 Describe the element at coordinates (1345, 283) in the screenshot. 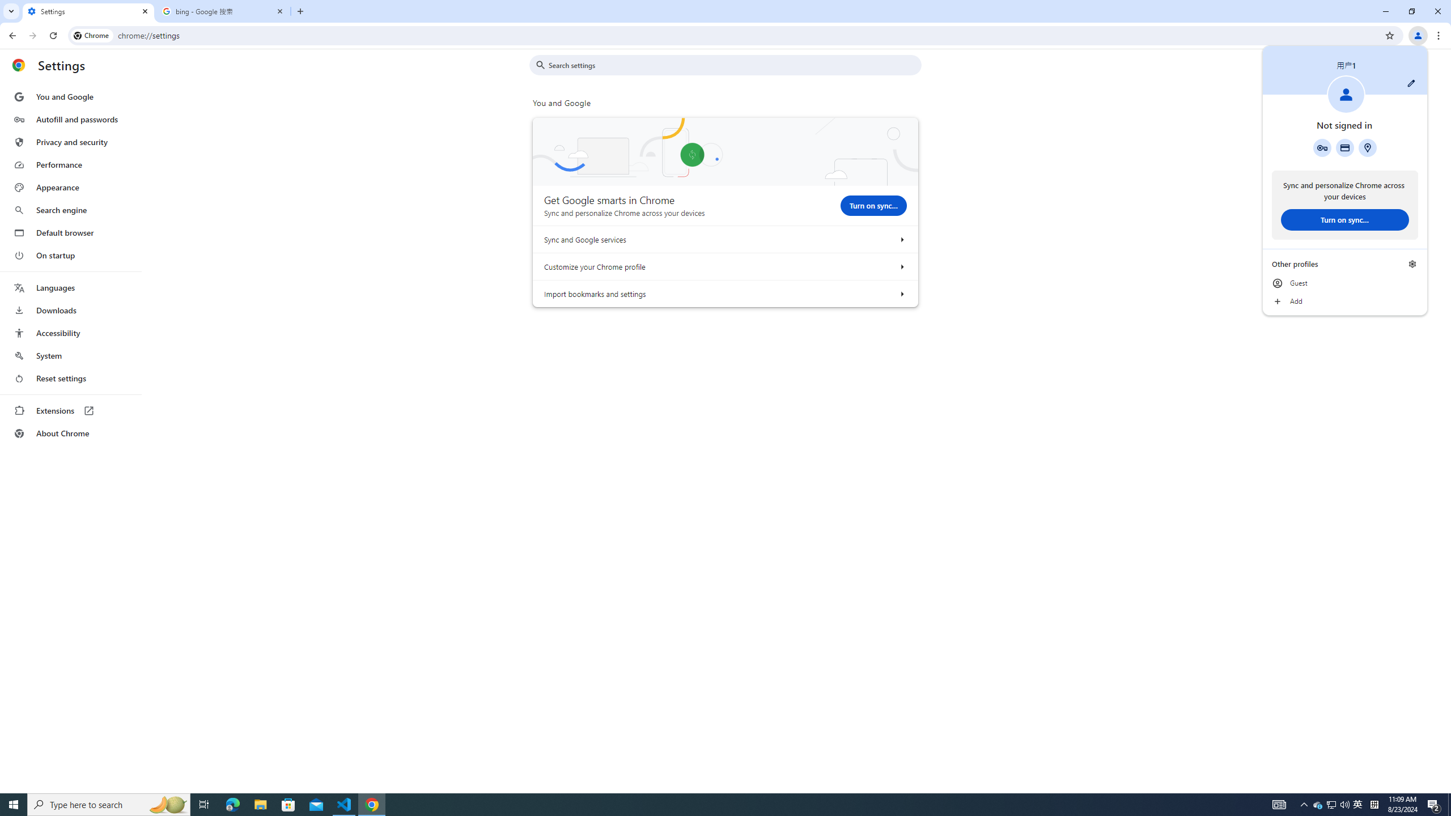

I see `Action Center, 2 new notifications` at that location.